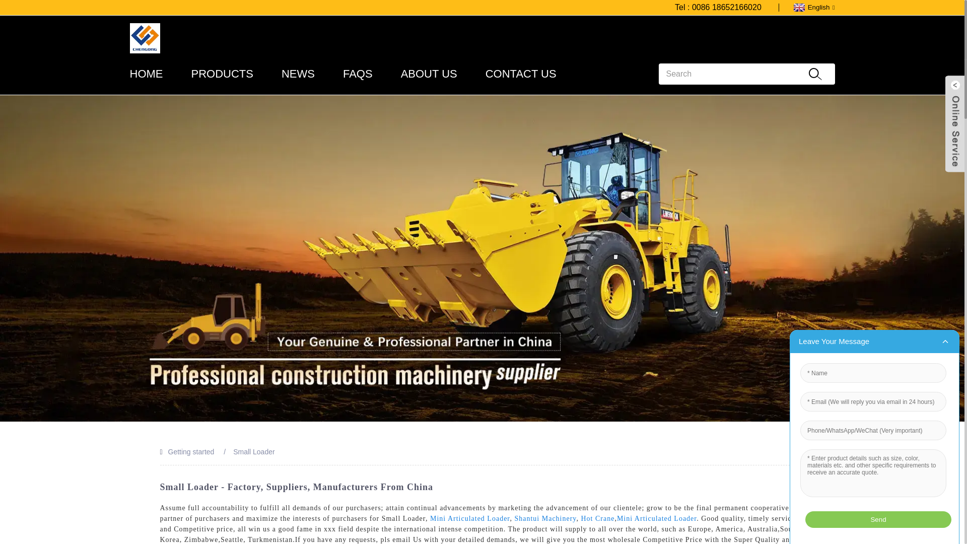  I want to click on ABOUT US, so click(429, 74).